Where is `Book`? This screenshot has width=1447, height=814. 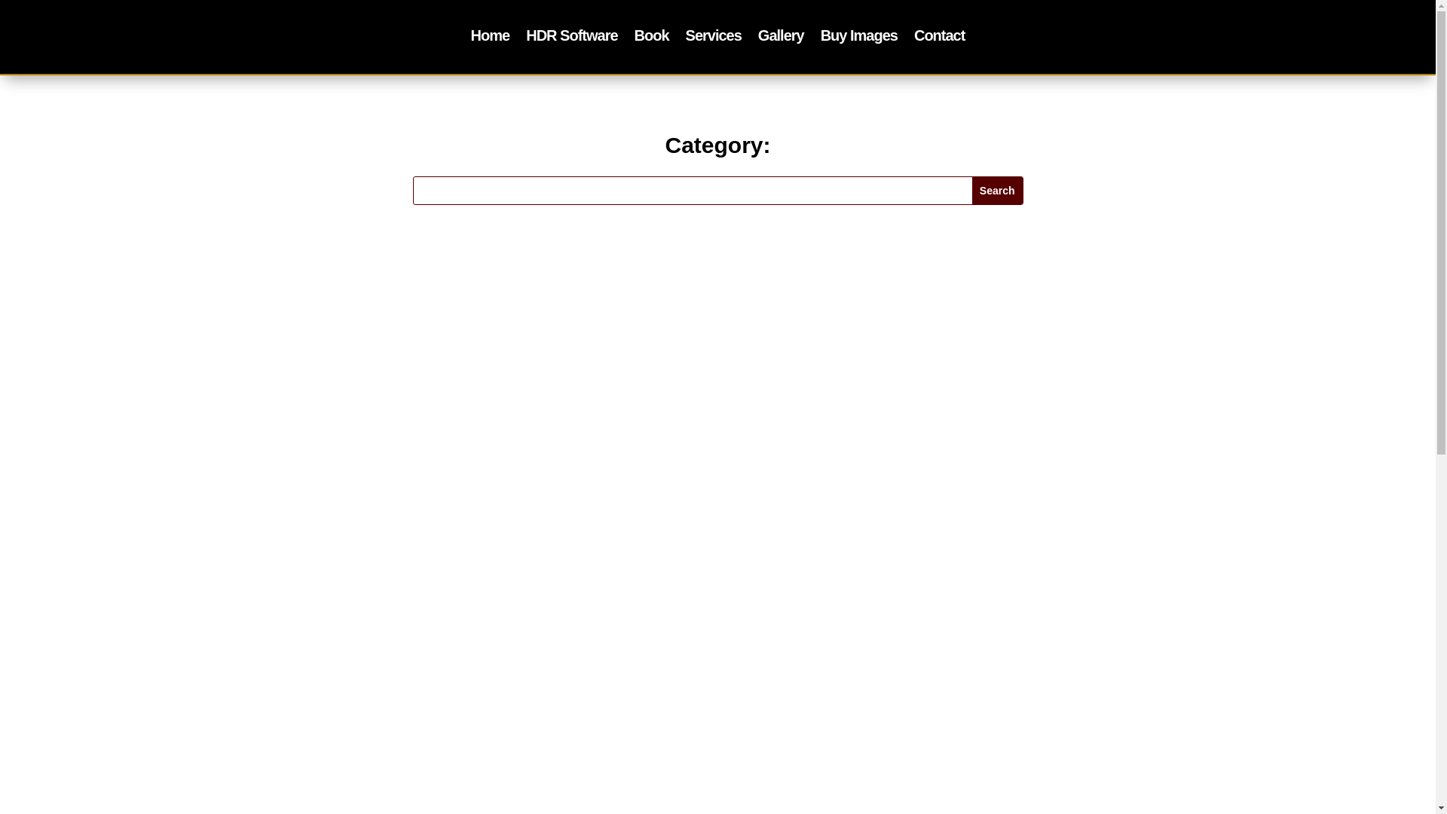
Book is located at coordinates (651, 38).